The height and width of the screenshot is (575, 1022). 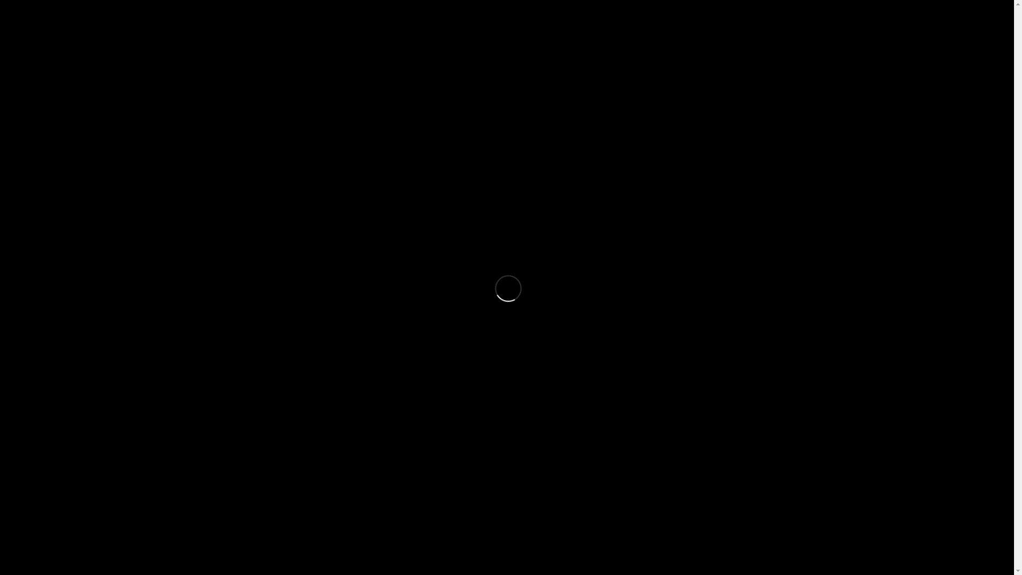 I want to click on  , so click(x=18, y=287).